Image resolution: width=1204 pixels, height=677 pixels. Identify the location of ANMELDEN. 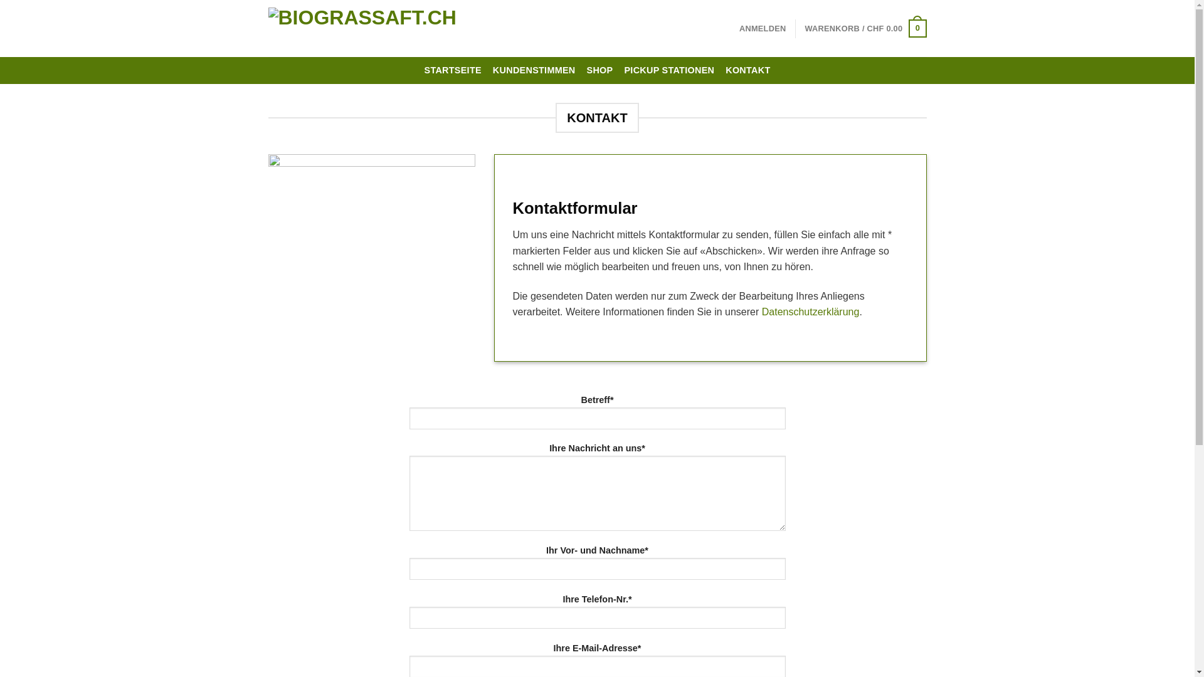
(763, 29).